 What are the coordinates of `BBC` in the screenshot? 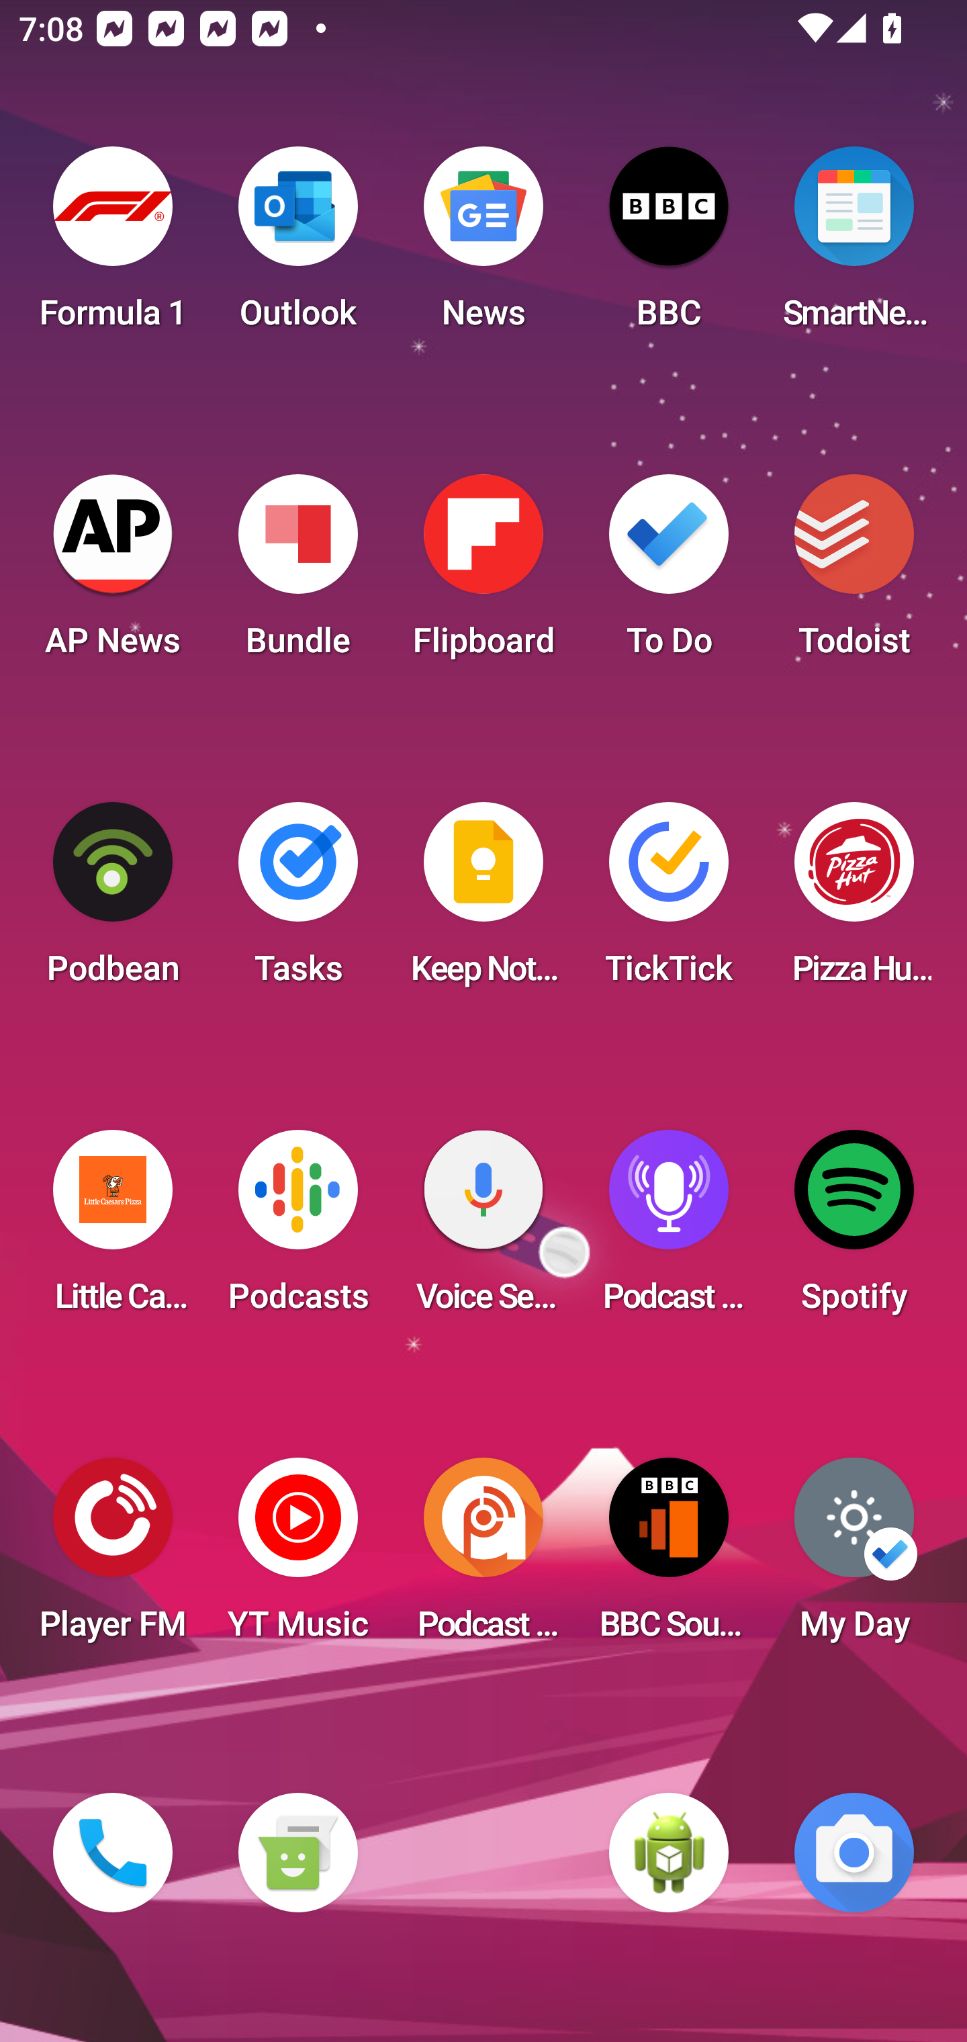 It's located at (669, 246).